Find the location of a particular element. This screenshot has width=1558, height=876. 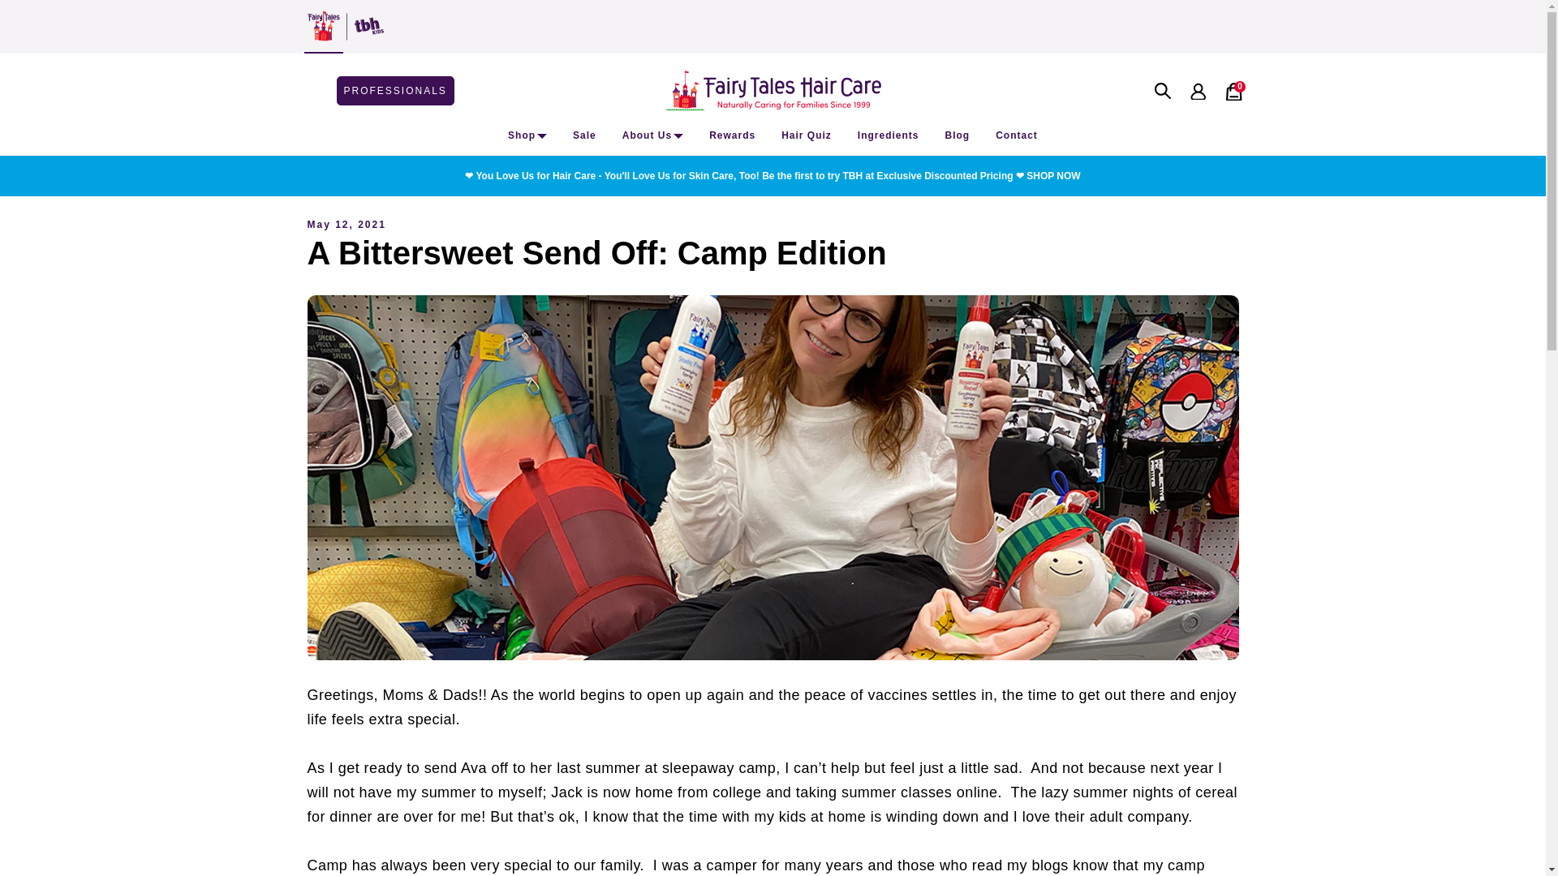

Blog is located at coordinates (958, 135).